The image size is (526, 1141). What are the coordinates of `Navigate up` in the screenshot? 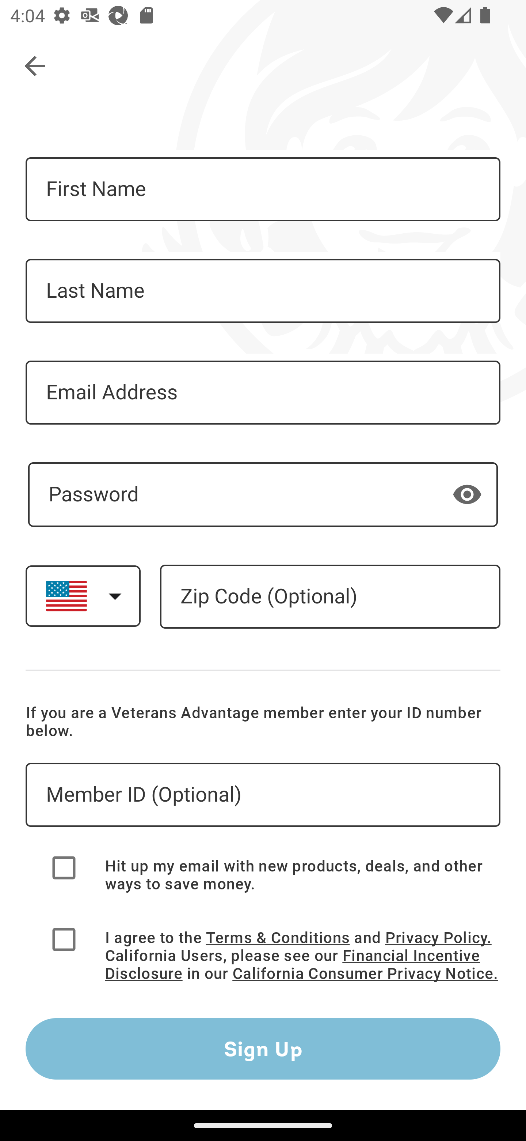 It's located at (36, 67).